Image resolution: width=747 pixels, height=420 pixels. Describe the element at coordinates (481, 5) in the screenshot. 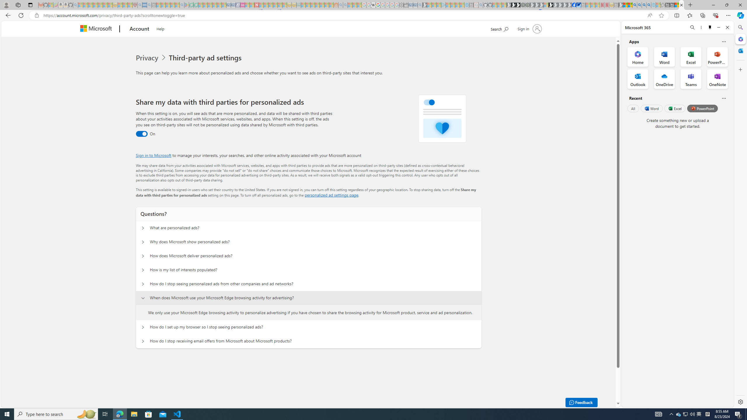

I see `github - Search - Sleeping` at that location.